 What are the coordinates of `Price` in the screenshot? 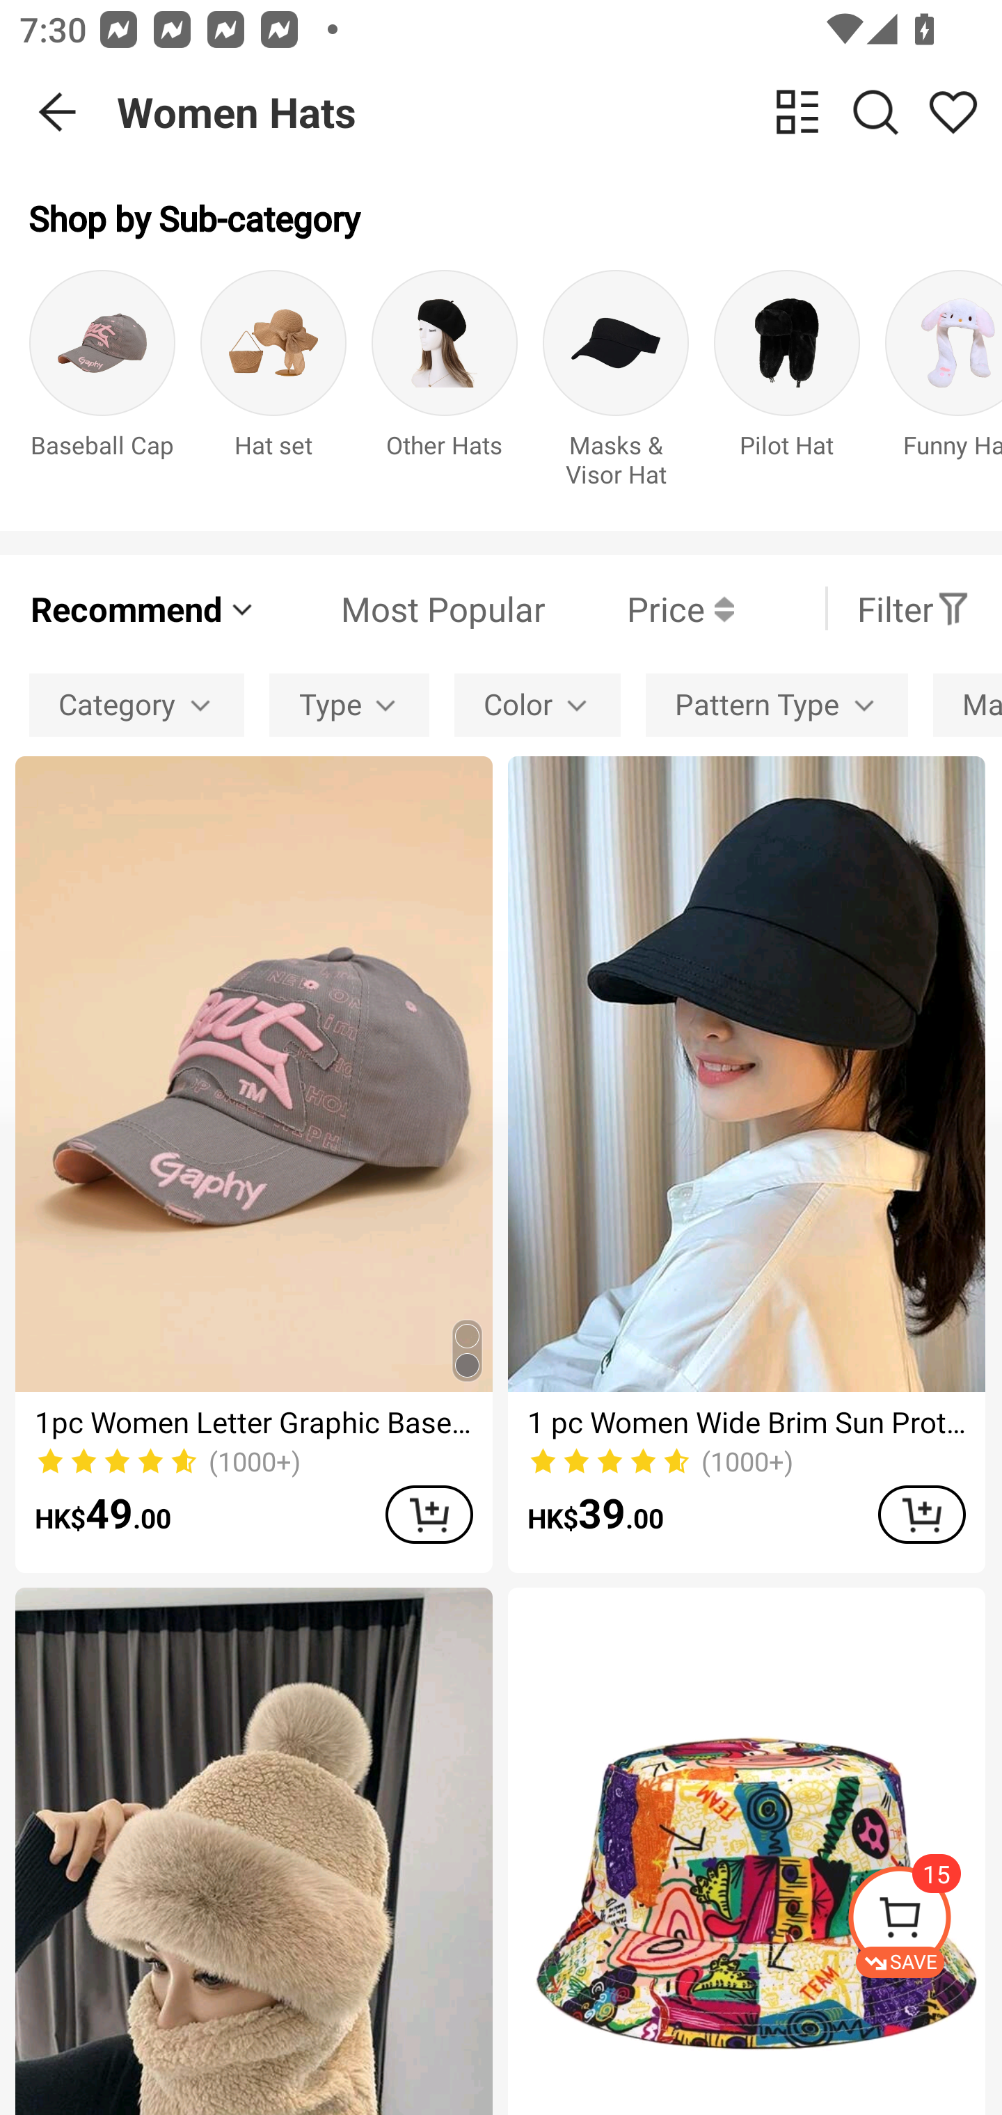 It's located at (639, 608).